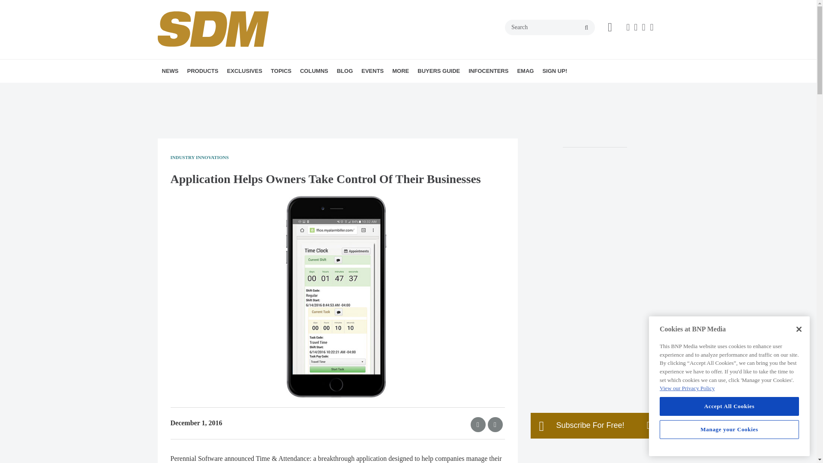 The width and height of the screenshot is (823, 463). Describe the element at coordinates (324, 90) in the screenshot. I see `VIDEO SOLUTIONS` at that location.